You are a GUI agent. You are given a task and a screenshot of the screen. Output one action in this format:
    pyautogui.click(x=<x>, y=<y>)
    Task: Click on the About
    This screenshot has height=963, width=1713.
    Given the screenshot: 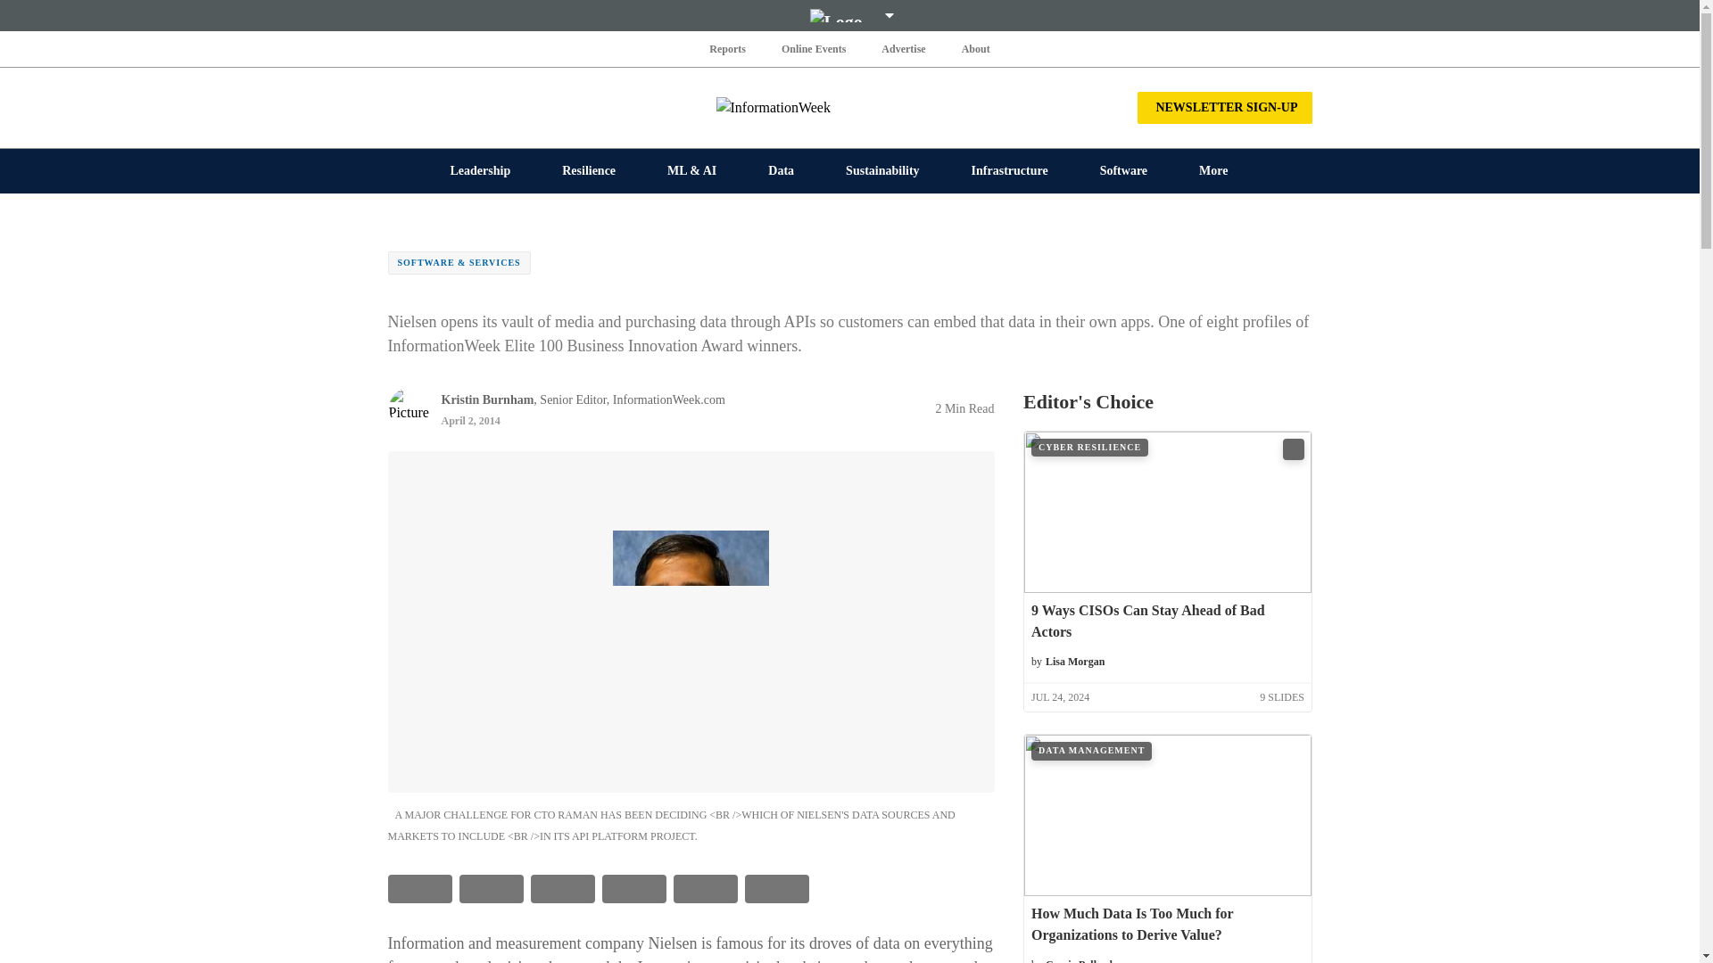 What is the action you would take?
    pyautogui.click(x=975, y=48)
    